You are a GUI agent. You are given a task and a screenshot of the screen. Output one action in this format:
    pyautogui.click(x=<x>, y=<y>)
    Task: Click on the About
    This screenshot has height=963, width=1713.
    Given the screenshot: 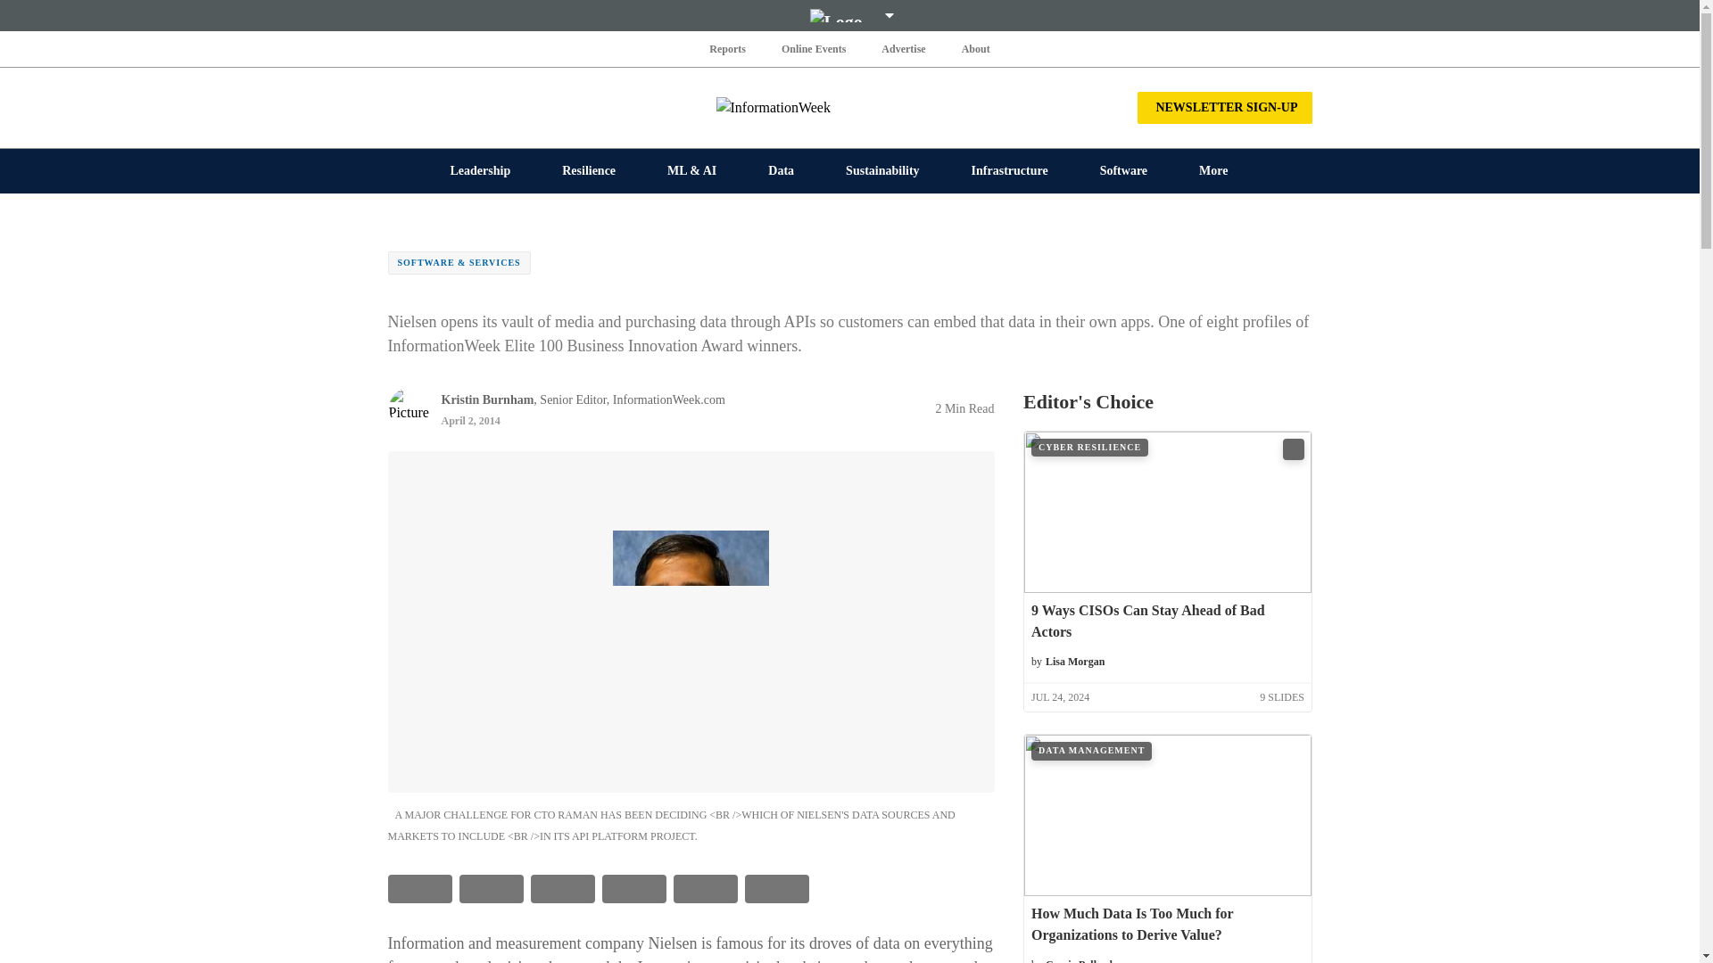 What is the action you would take?
    pyautogui.click(x=975, y=48)
    